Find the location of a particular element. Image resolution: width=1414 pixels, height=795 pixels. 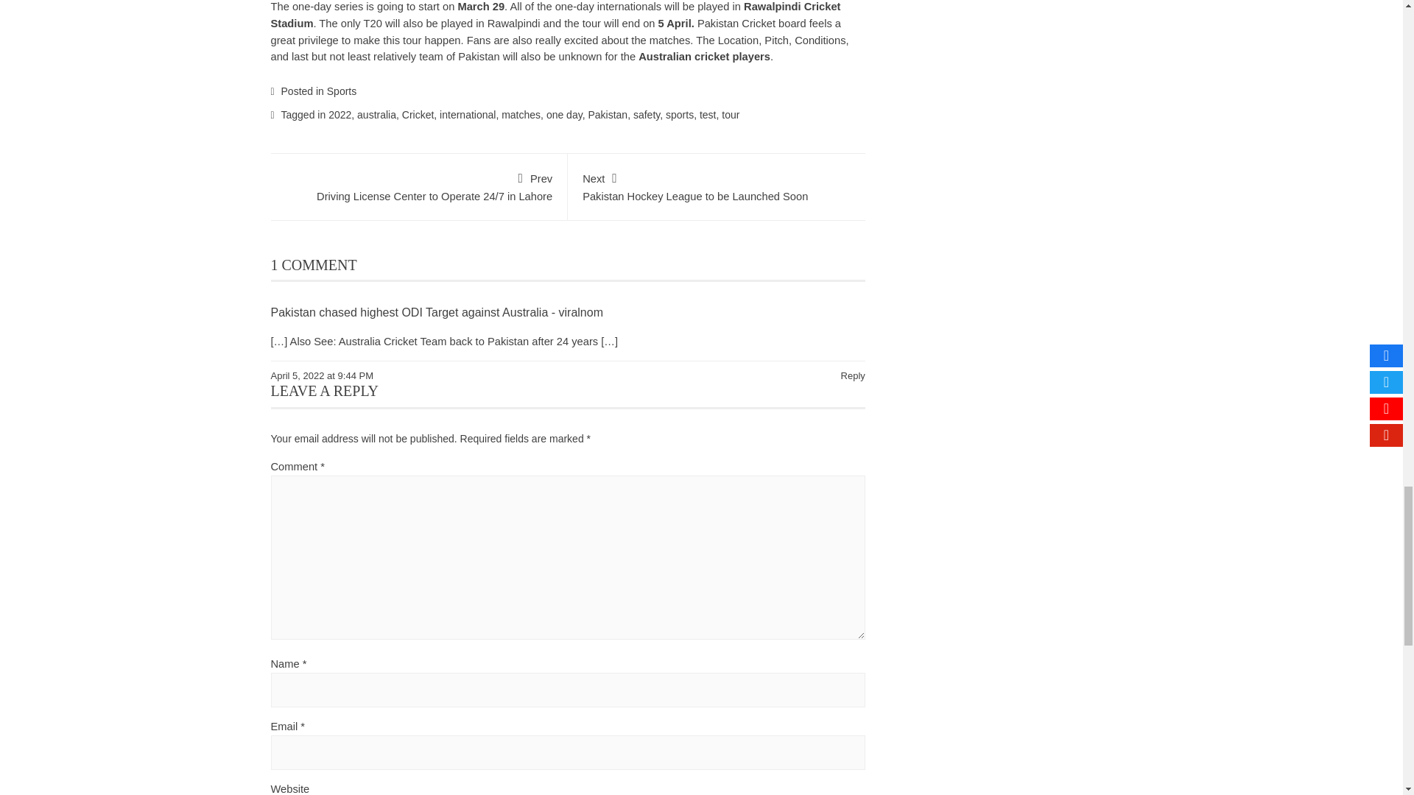

Pakistan is located at coordinates (608, 115).